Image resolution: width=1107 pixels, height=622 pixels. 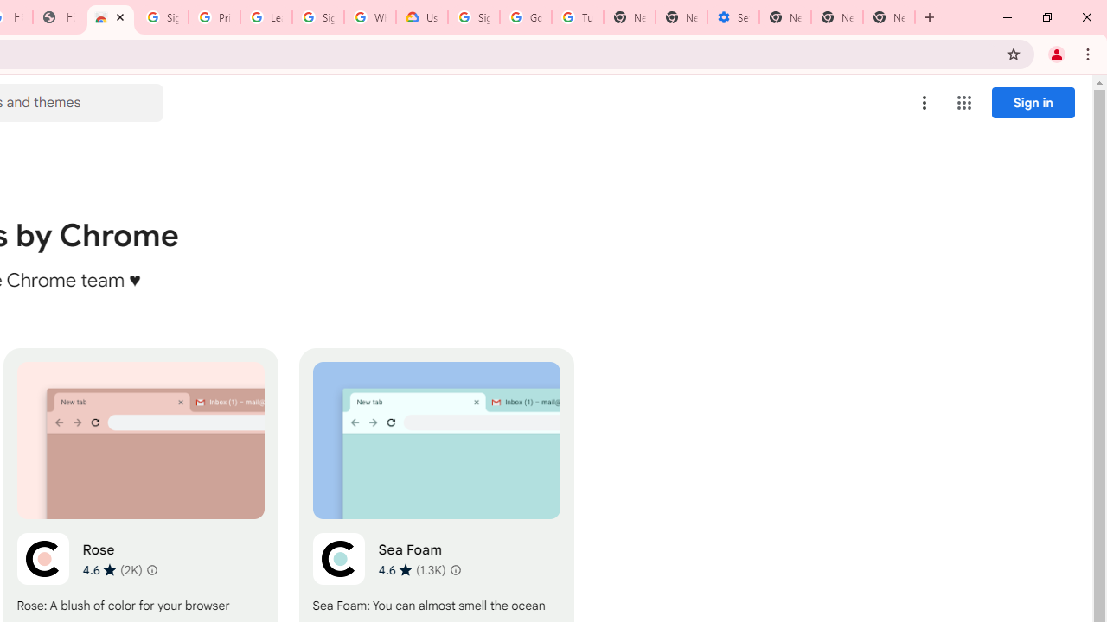 What do you see at coordinates (152, 570) in the screenshot?
I see `Learn more about results and reviews "Rose"` at bounding box center [152, 570].